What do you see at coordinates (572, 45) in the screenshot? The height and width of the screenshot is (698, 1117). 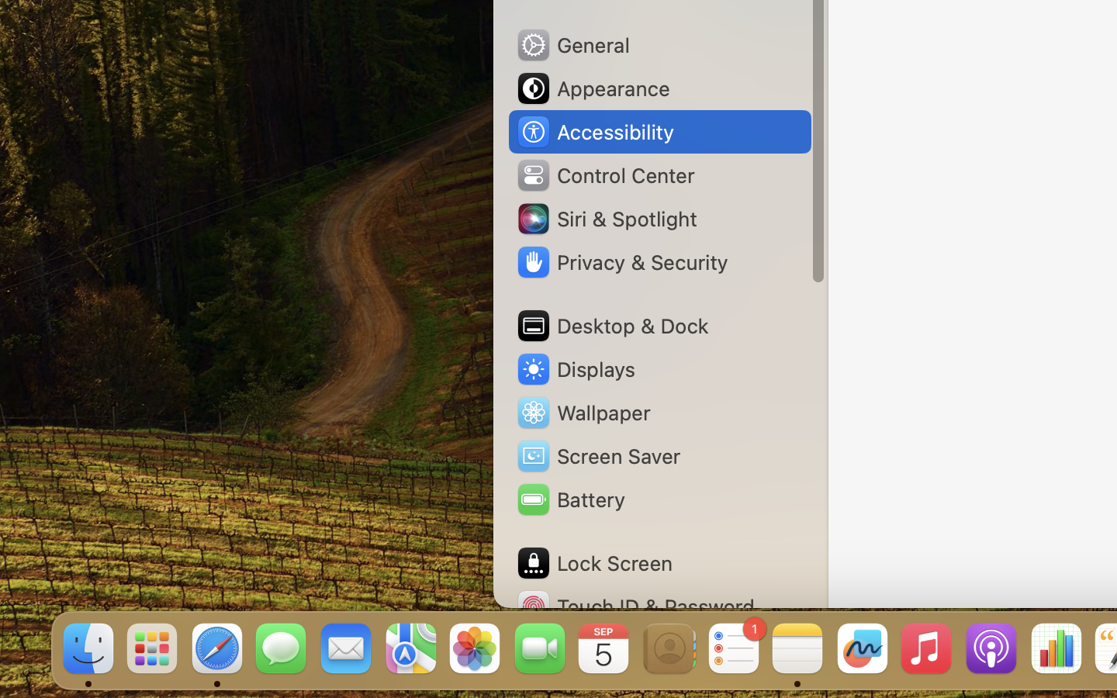 I see `General` at bounding box center [572, 45].